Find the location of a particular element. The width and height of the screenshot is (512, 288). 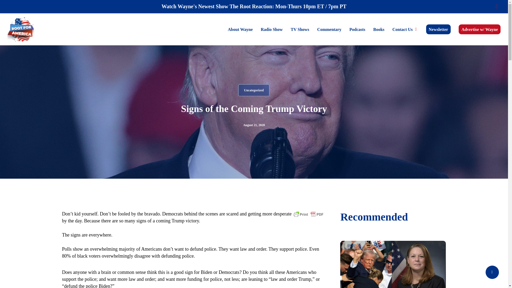

Newsletter is located at coordinates (438, 29).